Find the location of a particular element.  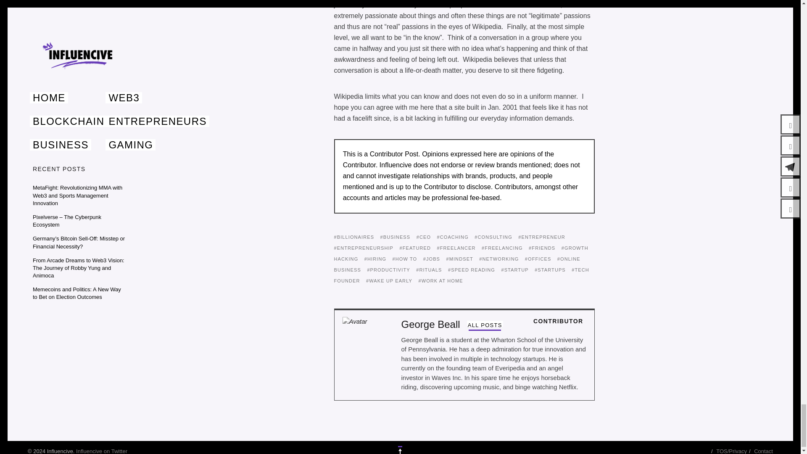

ENTREPRENEURSHIP is located at coordinates (364, 248).